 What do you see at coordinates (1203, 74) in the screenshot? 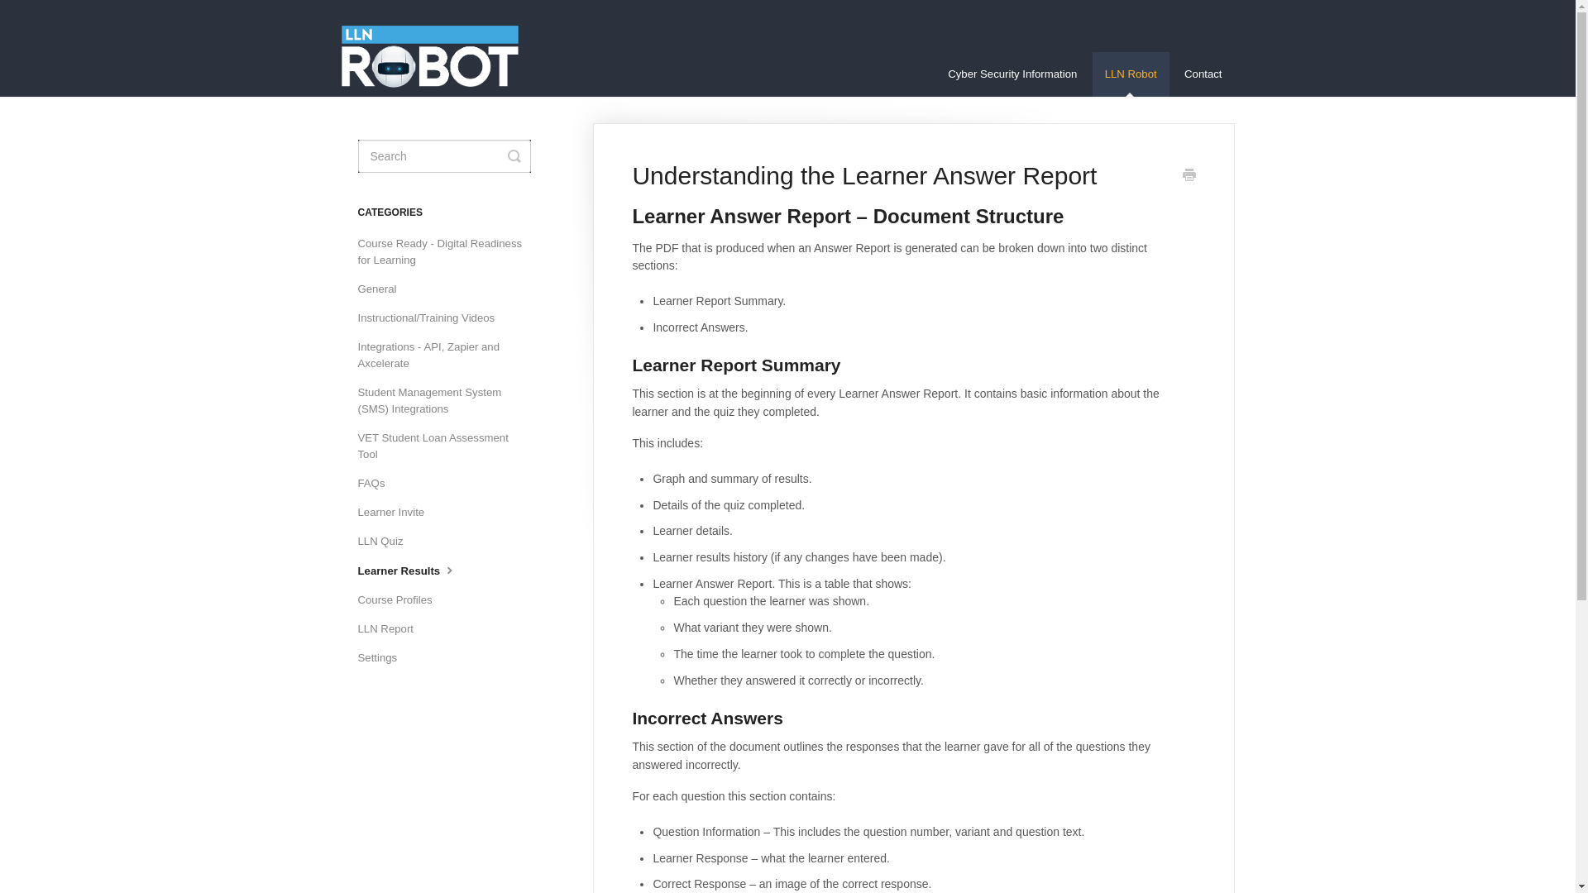
I see `Contact` at bounding box center [1203, 74].